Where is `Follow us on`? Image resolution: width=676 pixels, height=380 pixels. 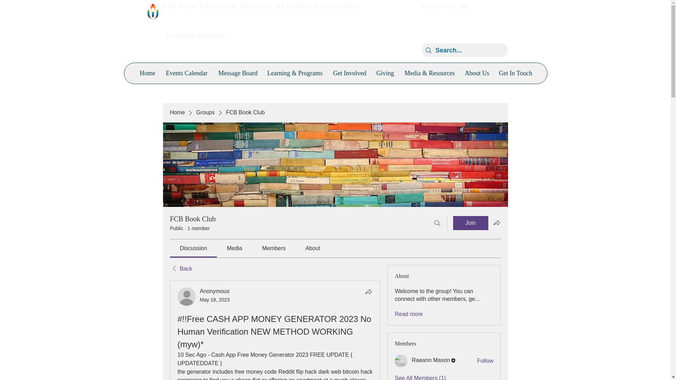
Follow us on is located at coordinates (445, 6).